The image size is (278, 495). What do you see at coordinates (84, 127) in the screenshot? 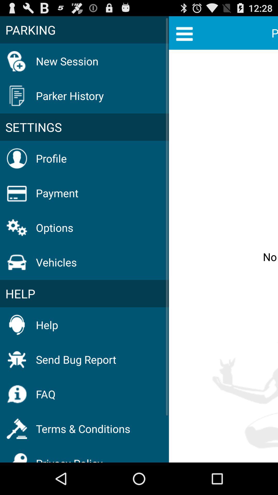
I see `turn on icon to the left of no parking history item` at bounding box center [84, 127].